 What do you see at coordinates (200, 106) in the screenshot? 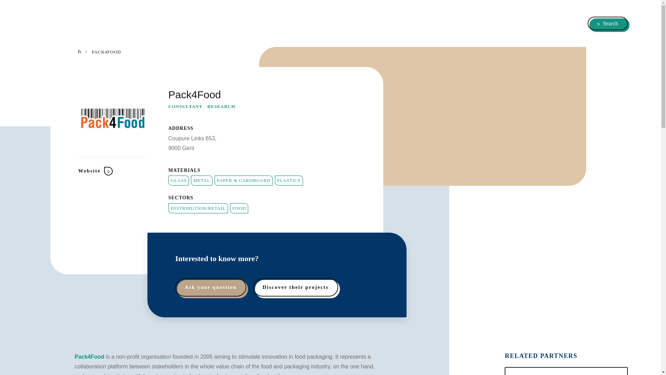
I see `CONSULTANT` at bounding box center [200, 106].